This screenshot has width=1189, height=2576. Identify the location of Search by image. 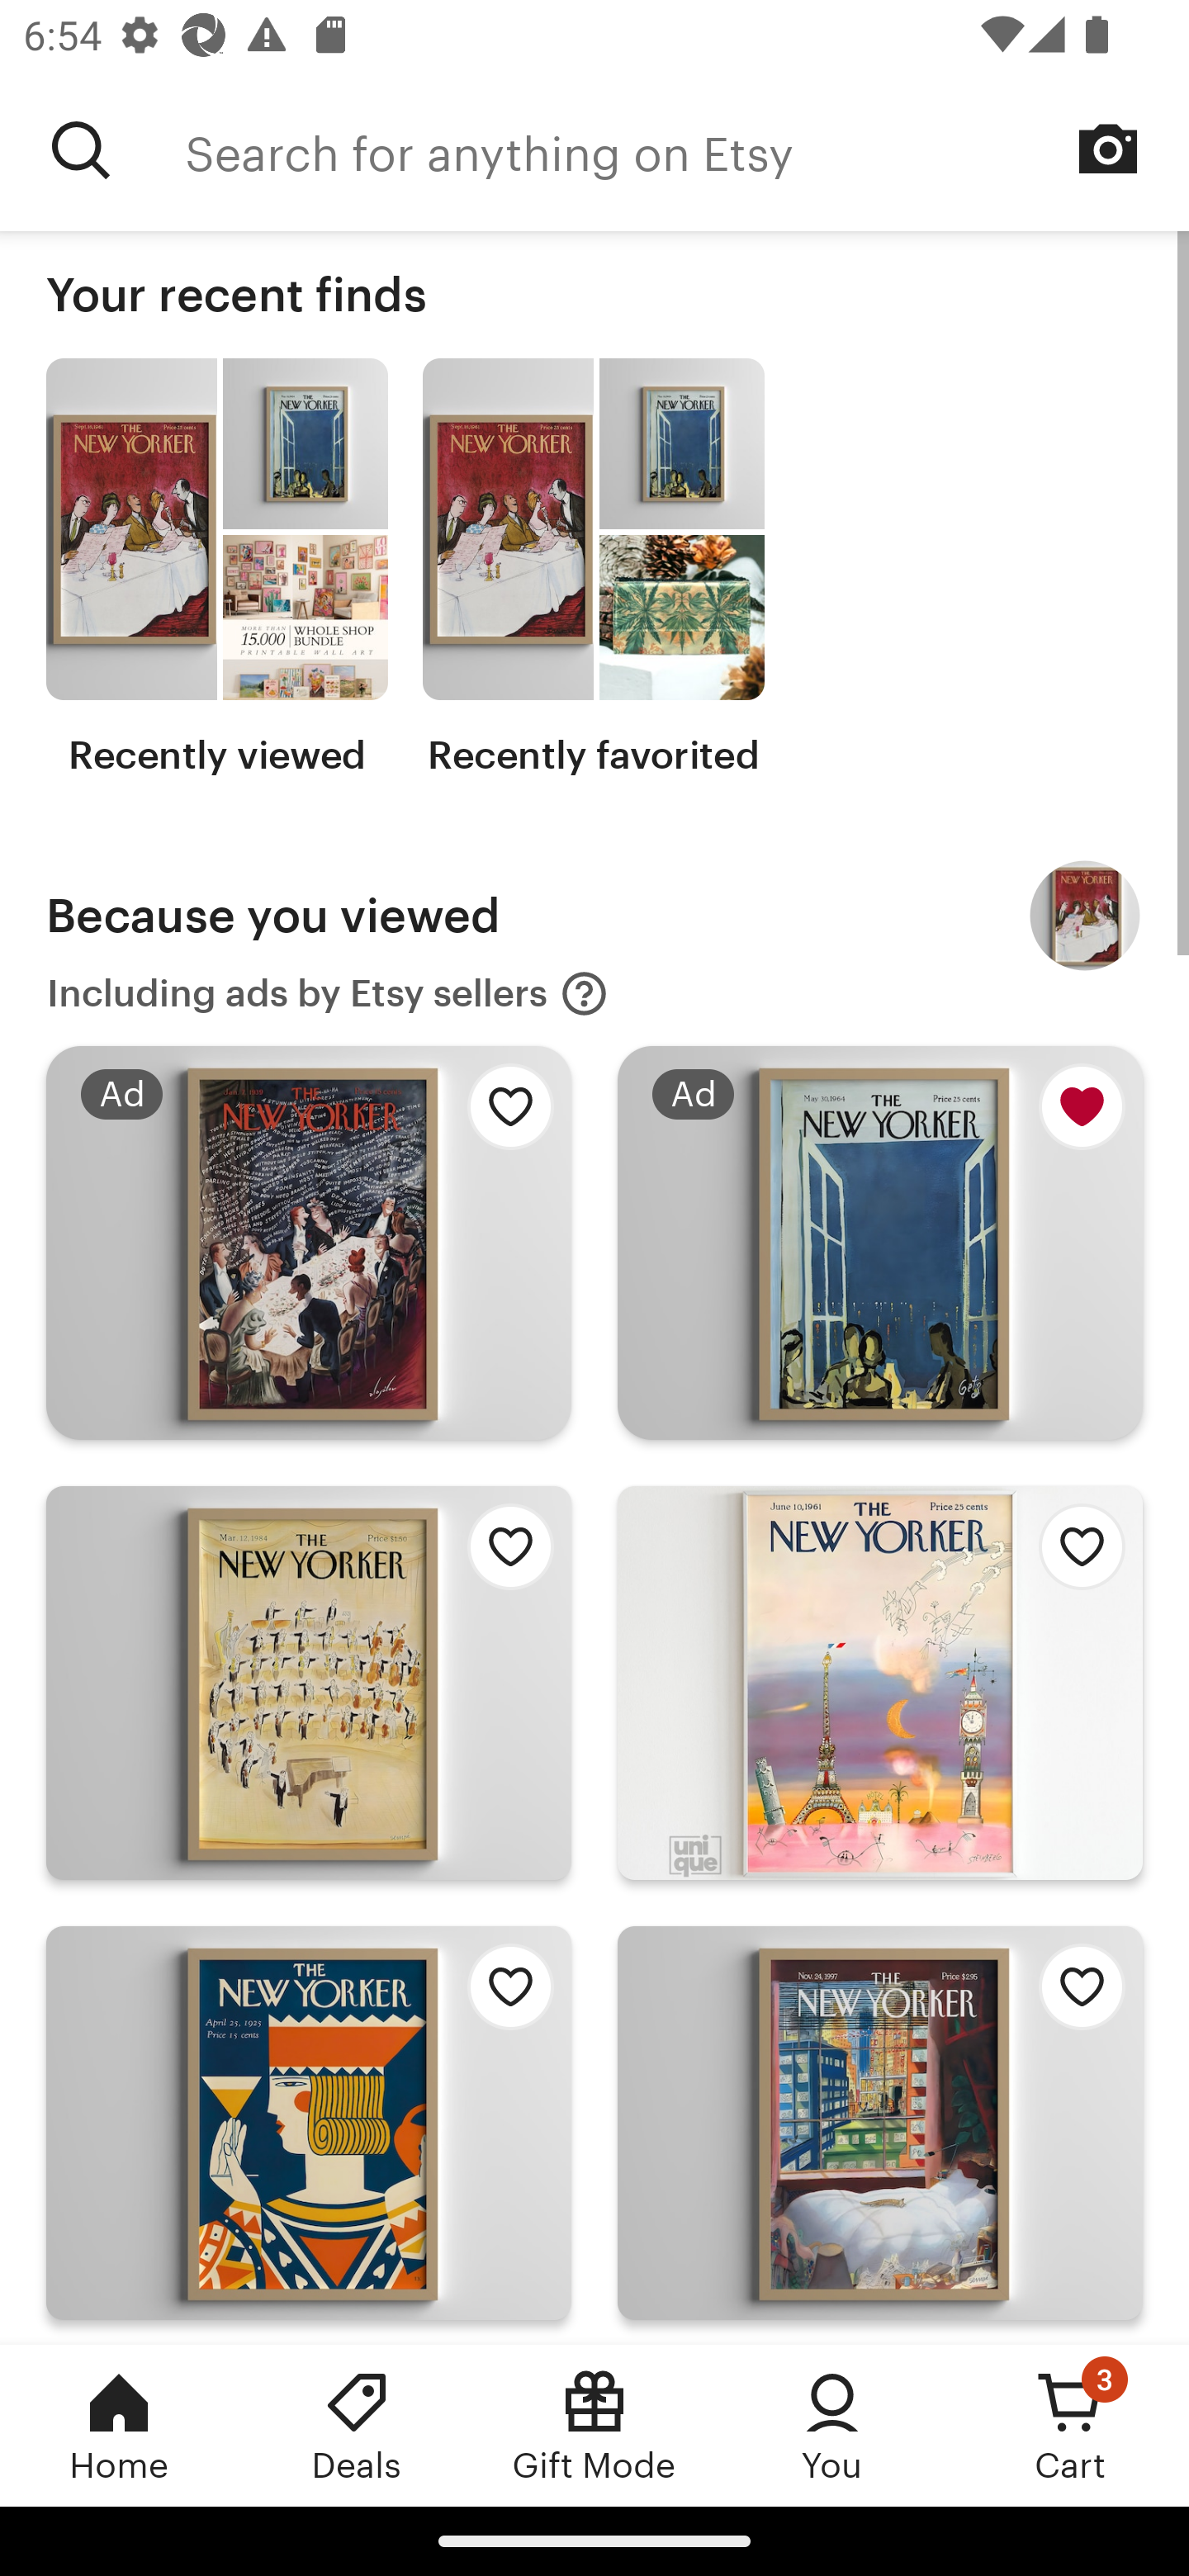
(1108, 149).